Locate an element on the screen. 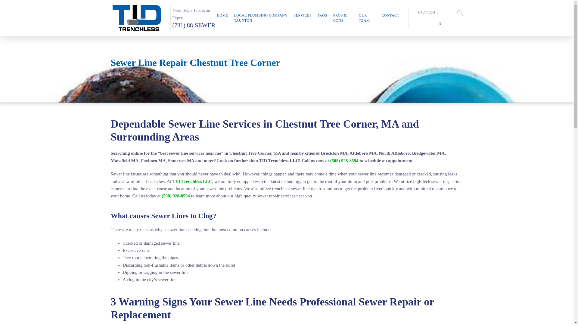 The width and height of the screenshot is (578, 325). LOCAL PLUMBING COMPANY TAUNTON is located at coordinates (261, 18).